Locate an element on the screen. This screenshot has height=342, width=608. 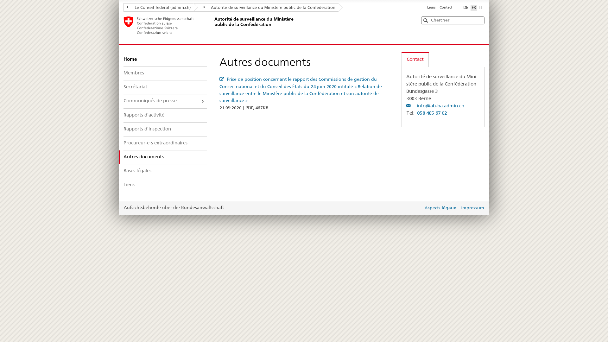
Clear is located at coordinates (479, 20).